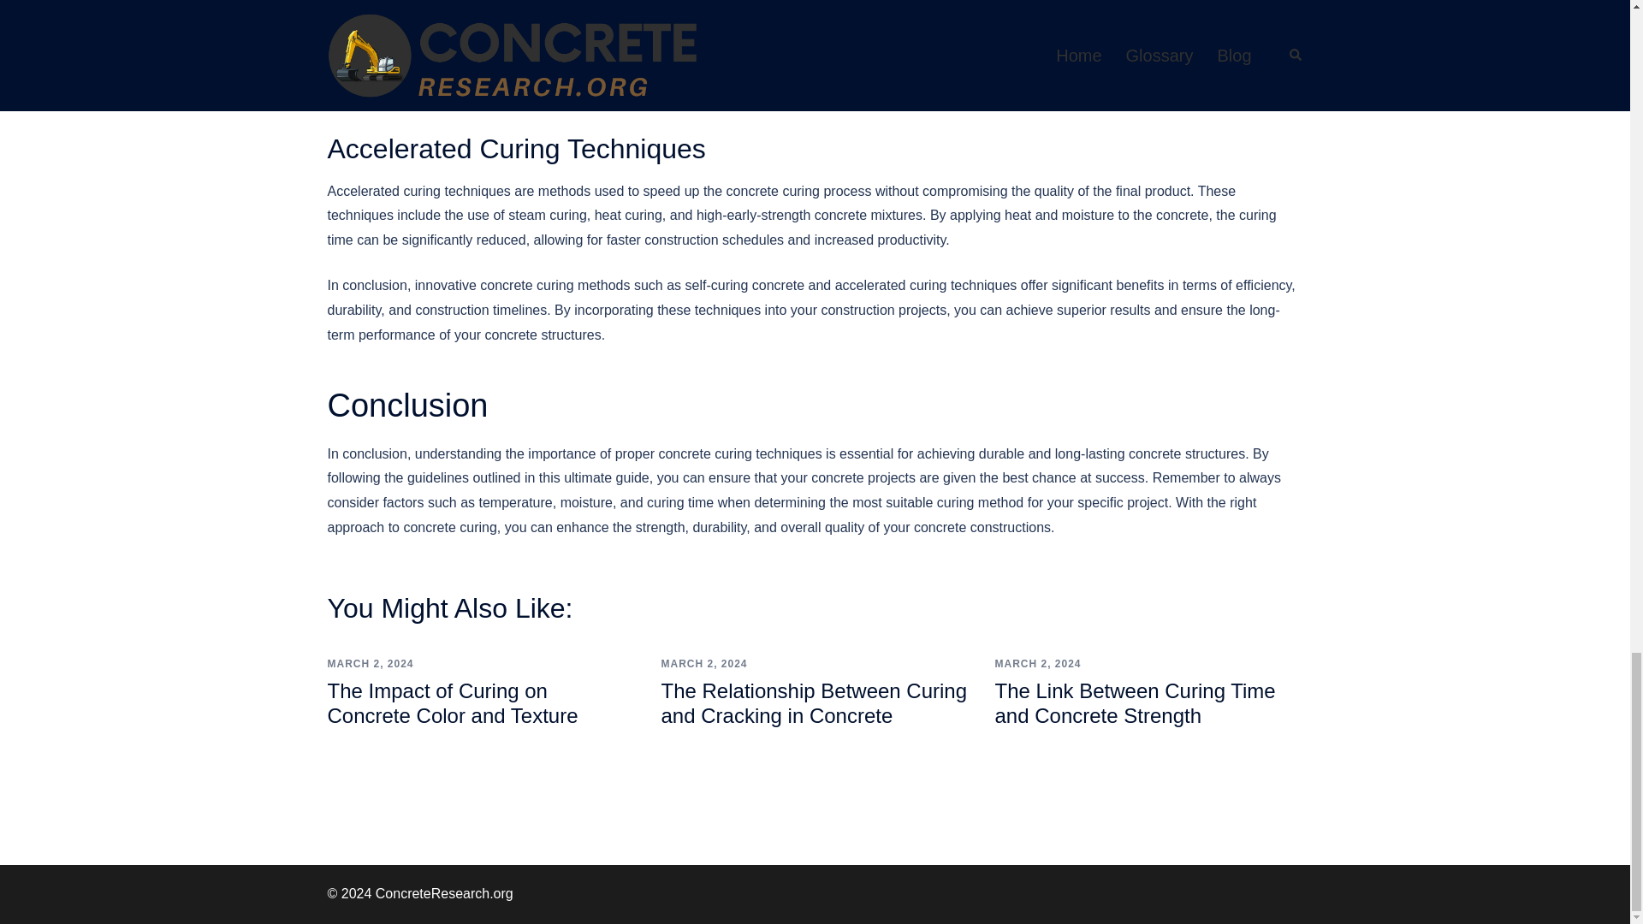 This screenshot has height=924, width=1643. What do you see at coordinates (813, 702) in the screenshot?
I see `The Relationship Between Curing and Cracking in Concrete` at bounding box center [813, 702].